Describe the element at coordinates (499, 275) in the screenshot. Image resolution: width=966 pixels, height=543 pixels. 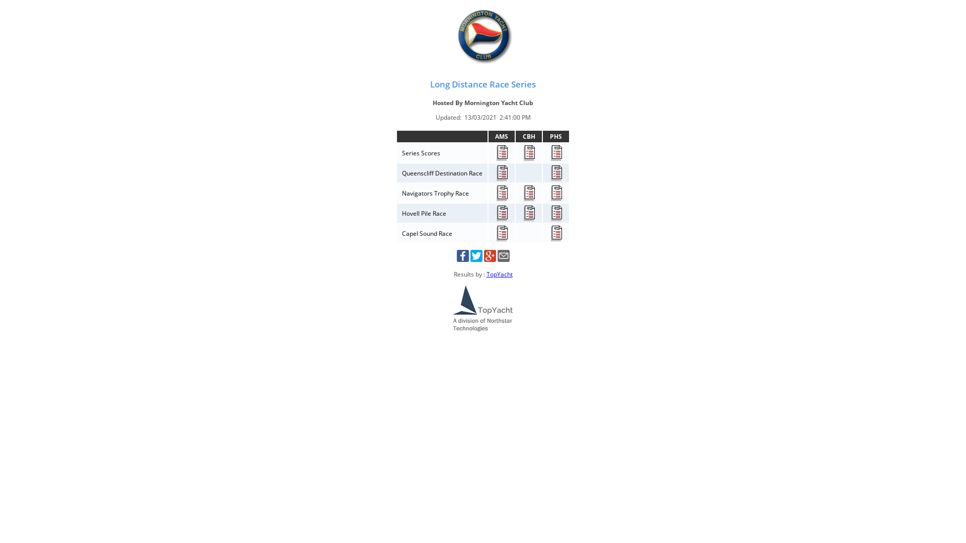
I see `TopYacht` at that location.